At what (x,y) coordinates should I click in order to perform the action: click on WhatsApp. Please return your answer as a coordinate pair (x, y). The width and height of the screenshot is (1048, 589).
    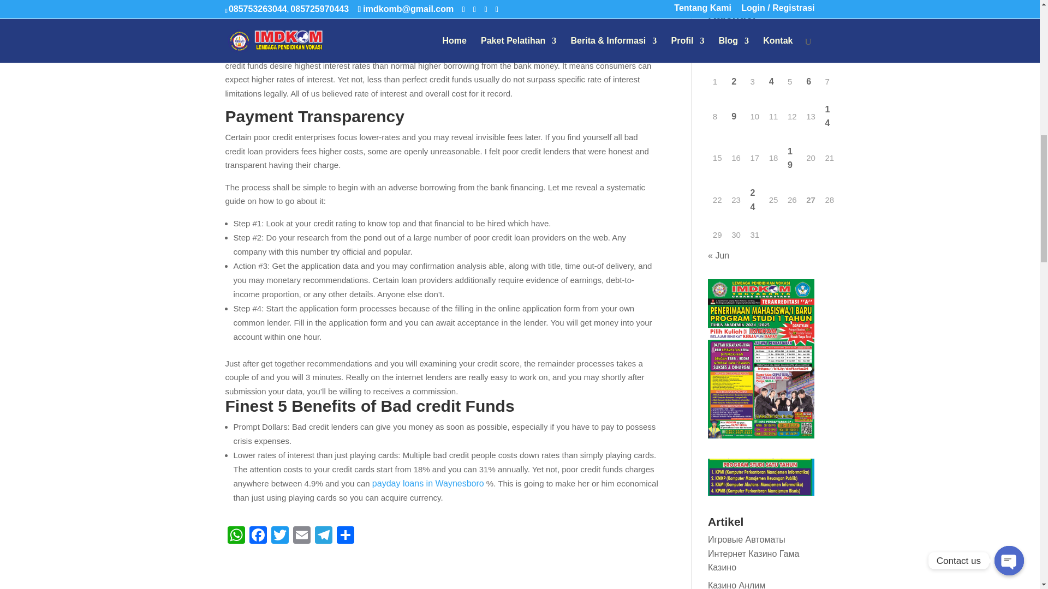
    Looking at the image, I should click on (236, 537).